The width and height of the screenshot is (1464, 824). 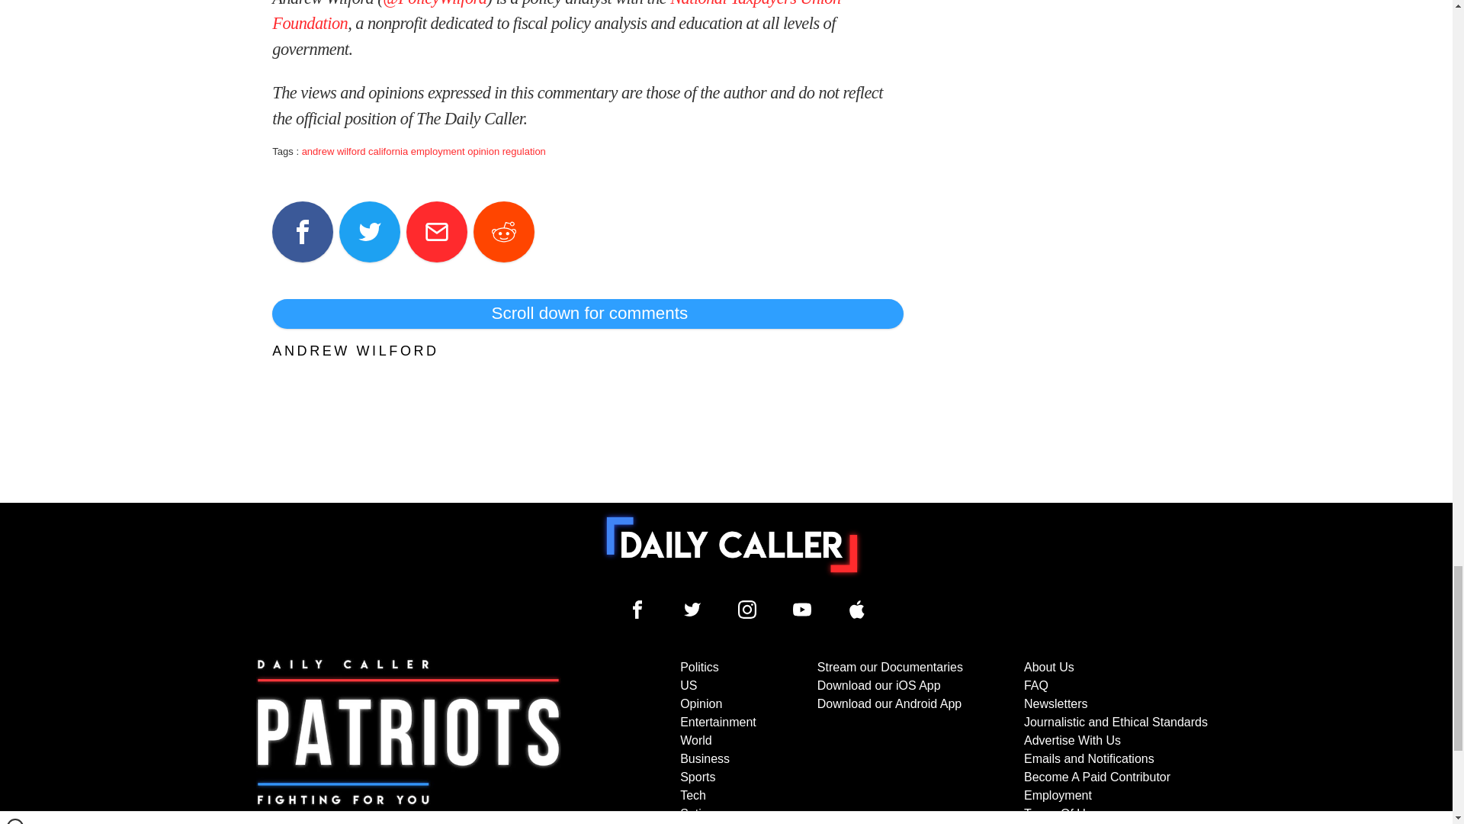 I want to click on Daily Caller YouTube, so click(x=857, y=610).